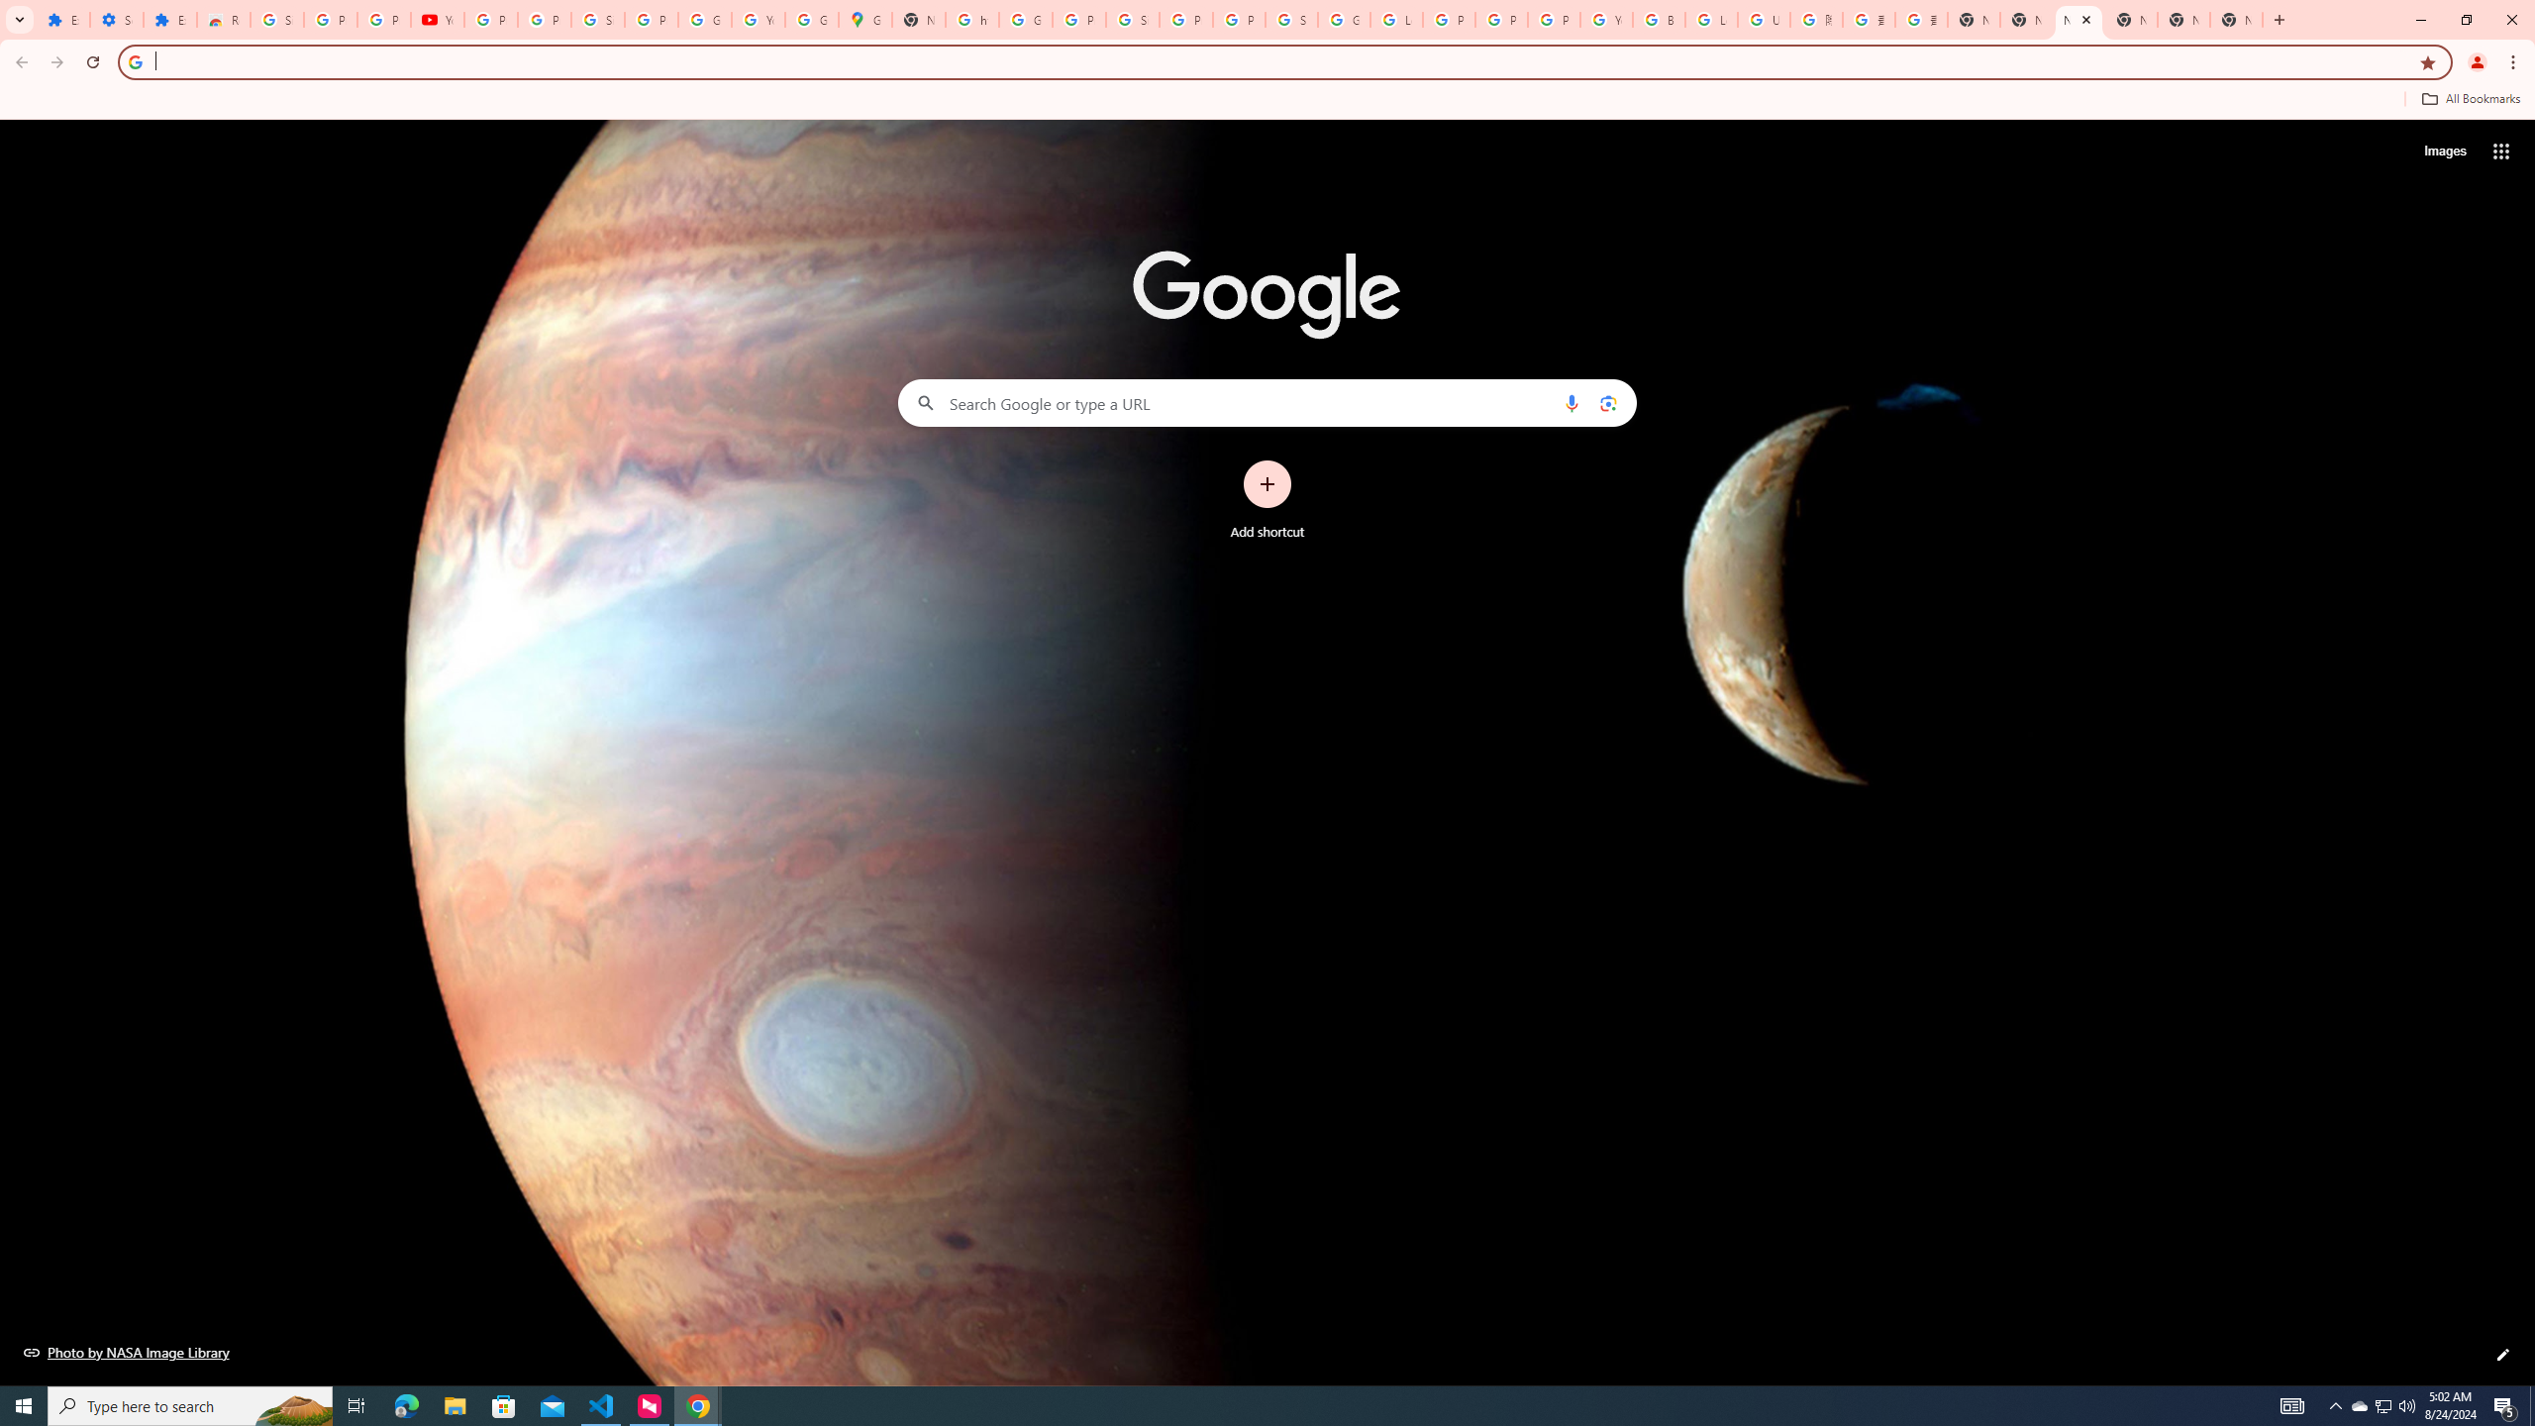  I want to click on YouTube, so click(1606, 20).